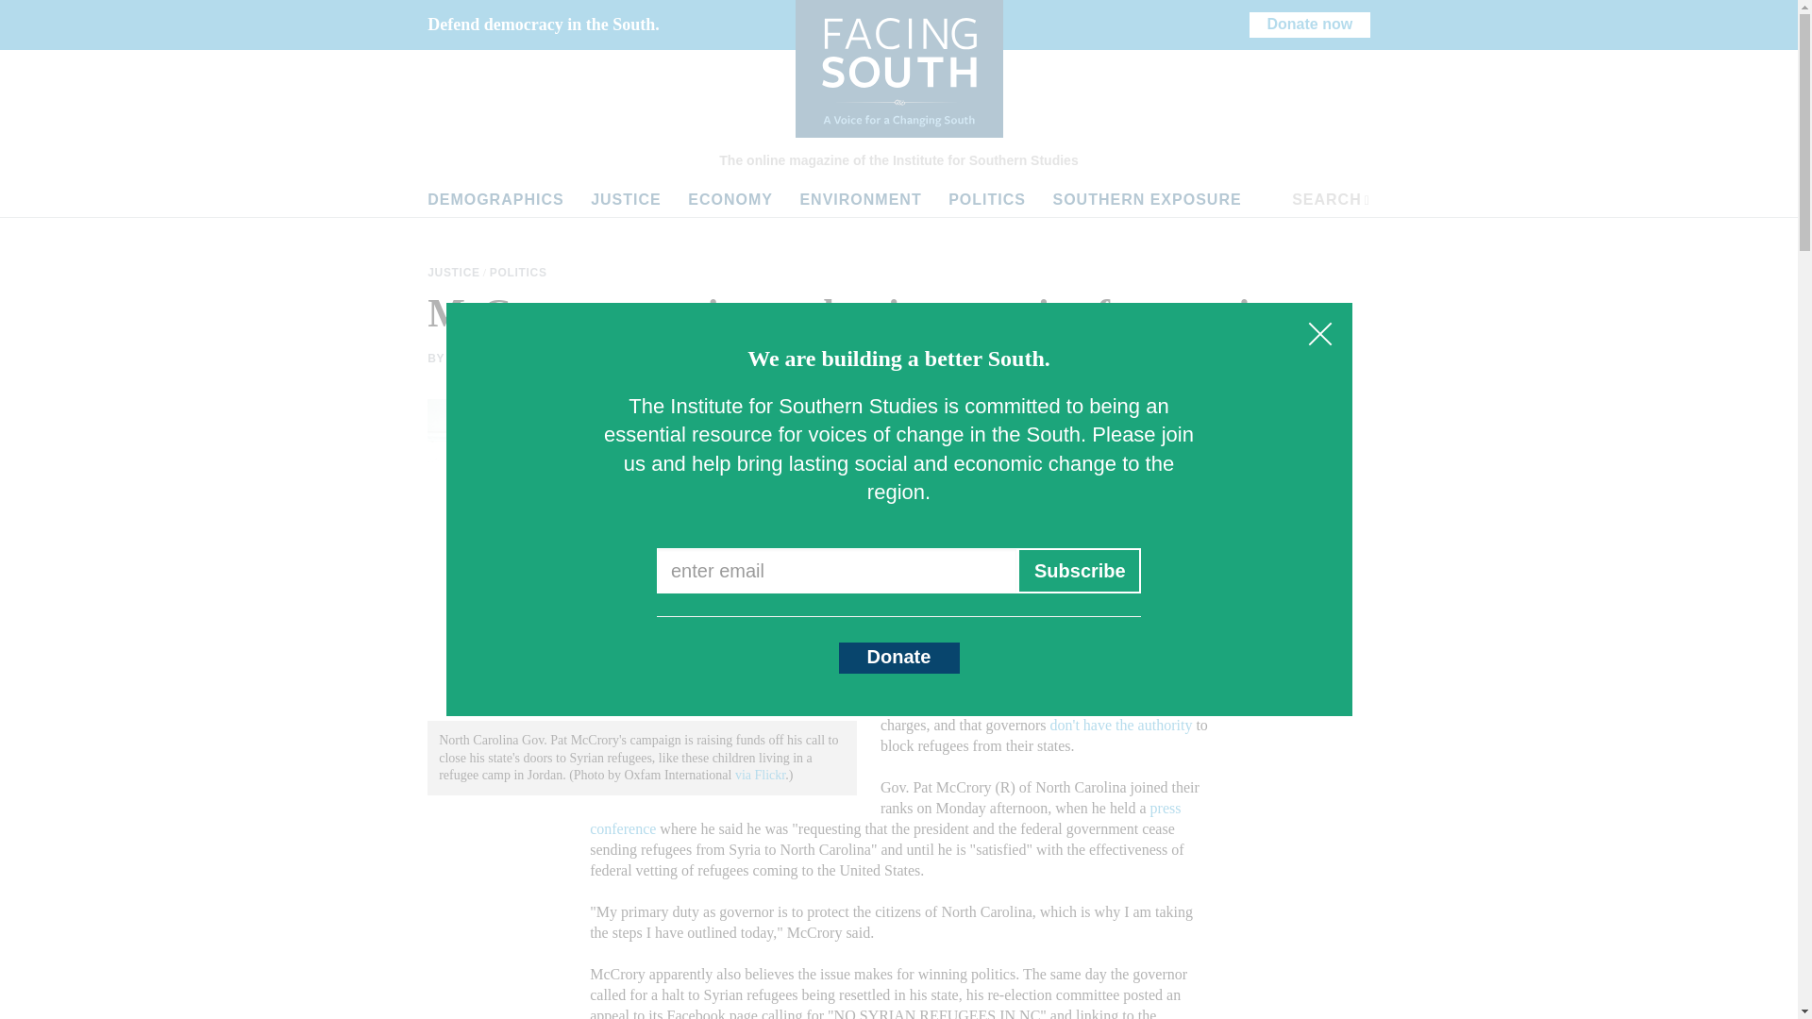  I want to click on press conference, so click(885, 817).